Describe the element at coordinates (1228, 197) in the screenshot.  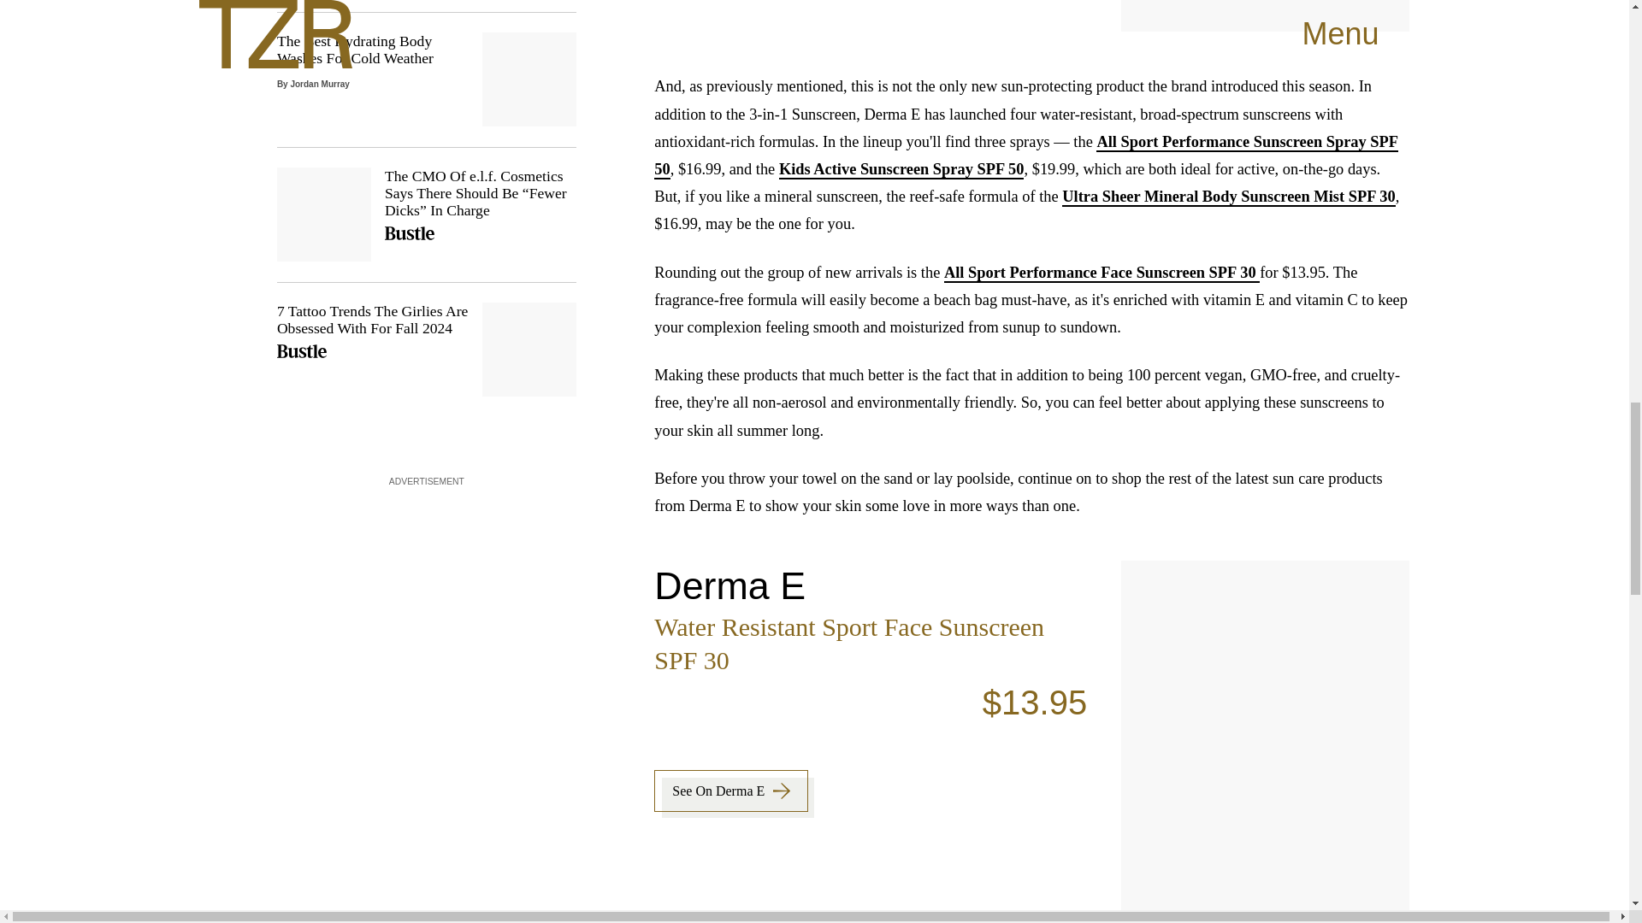
I see `See On Derma E` at that location.